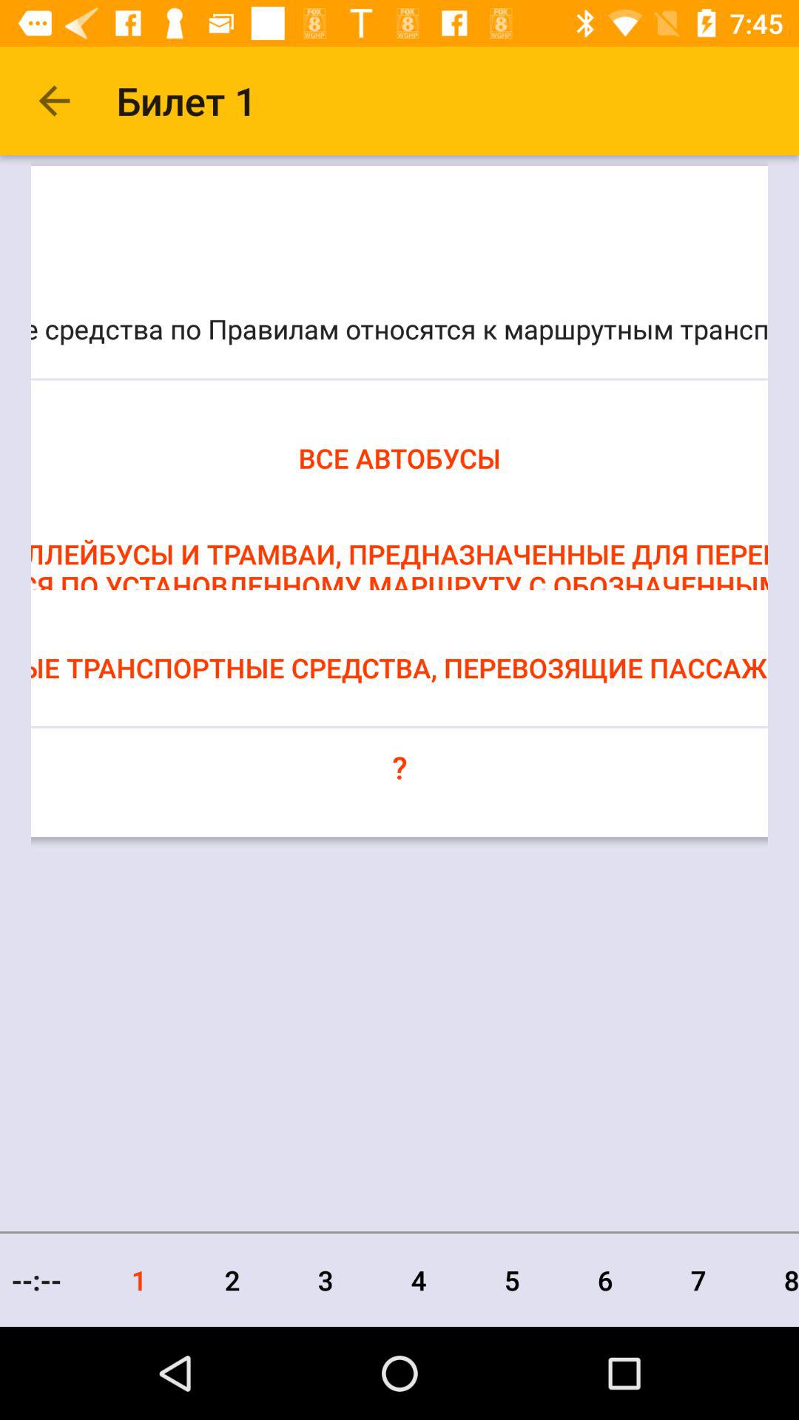  Describe the element at coordinates (772, 1279) in the screenshot. I see `choose the item next to the 7 icon` at that location.